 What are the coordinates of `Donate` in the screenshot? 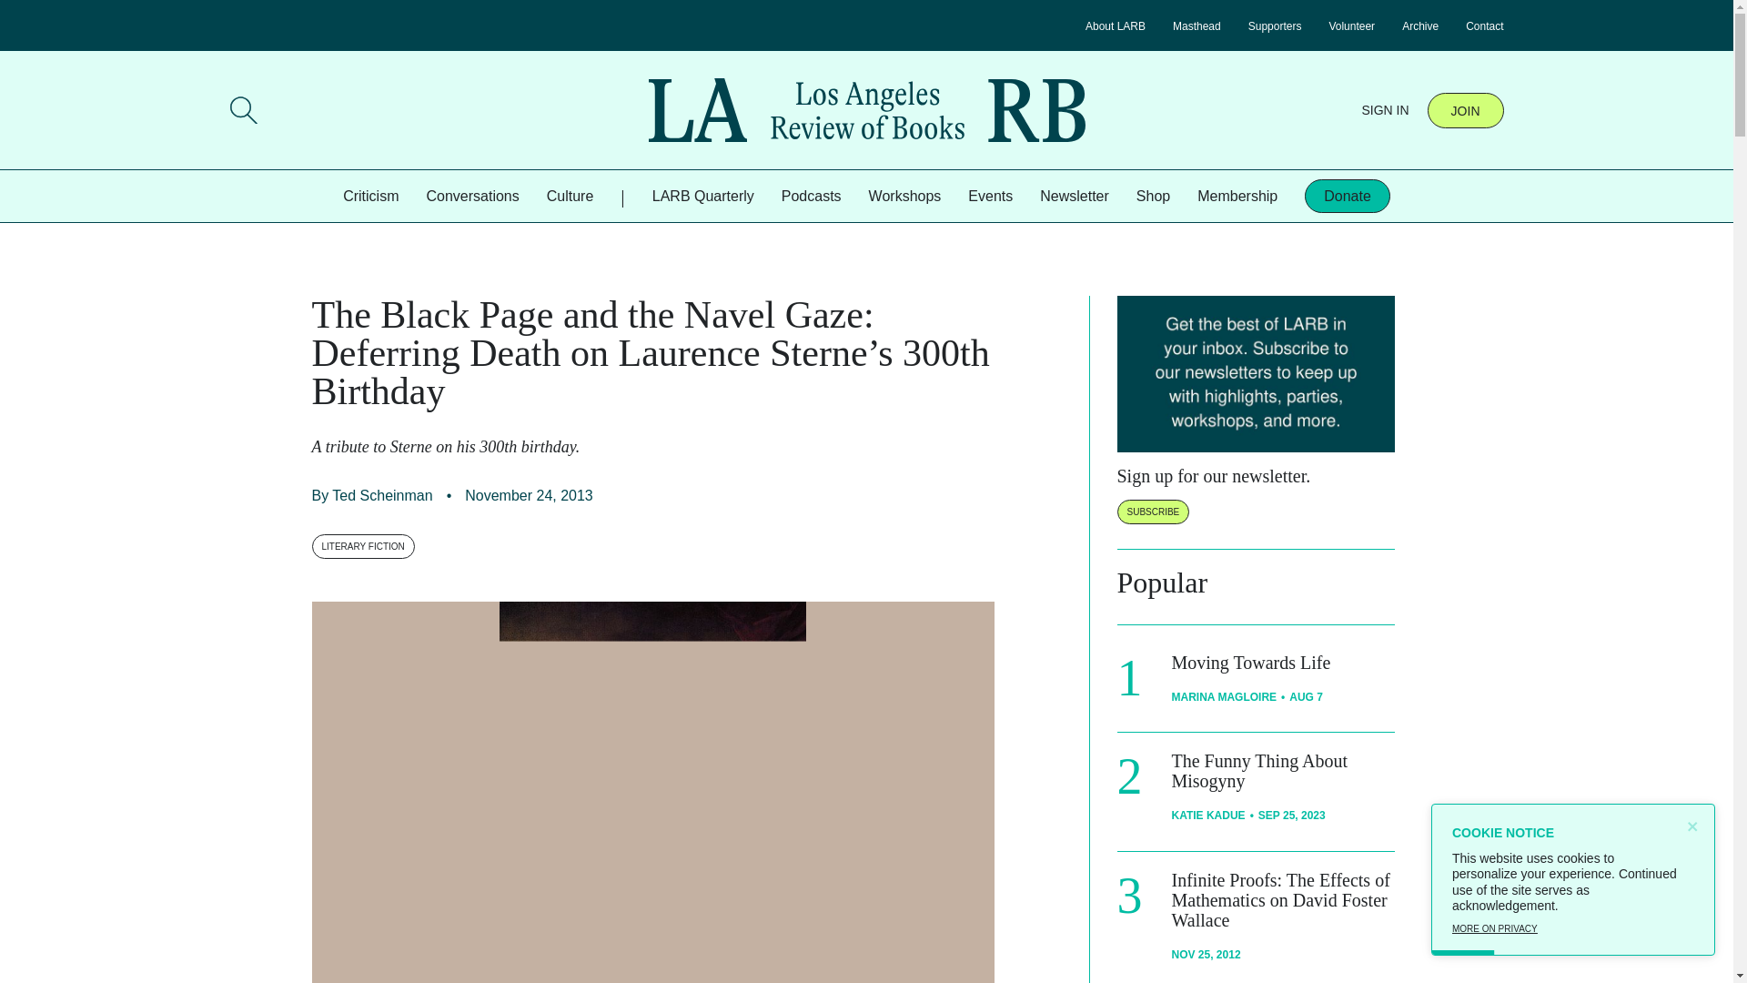 It's located at (1348, 196).